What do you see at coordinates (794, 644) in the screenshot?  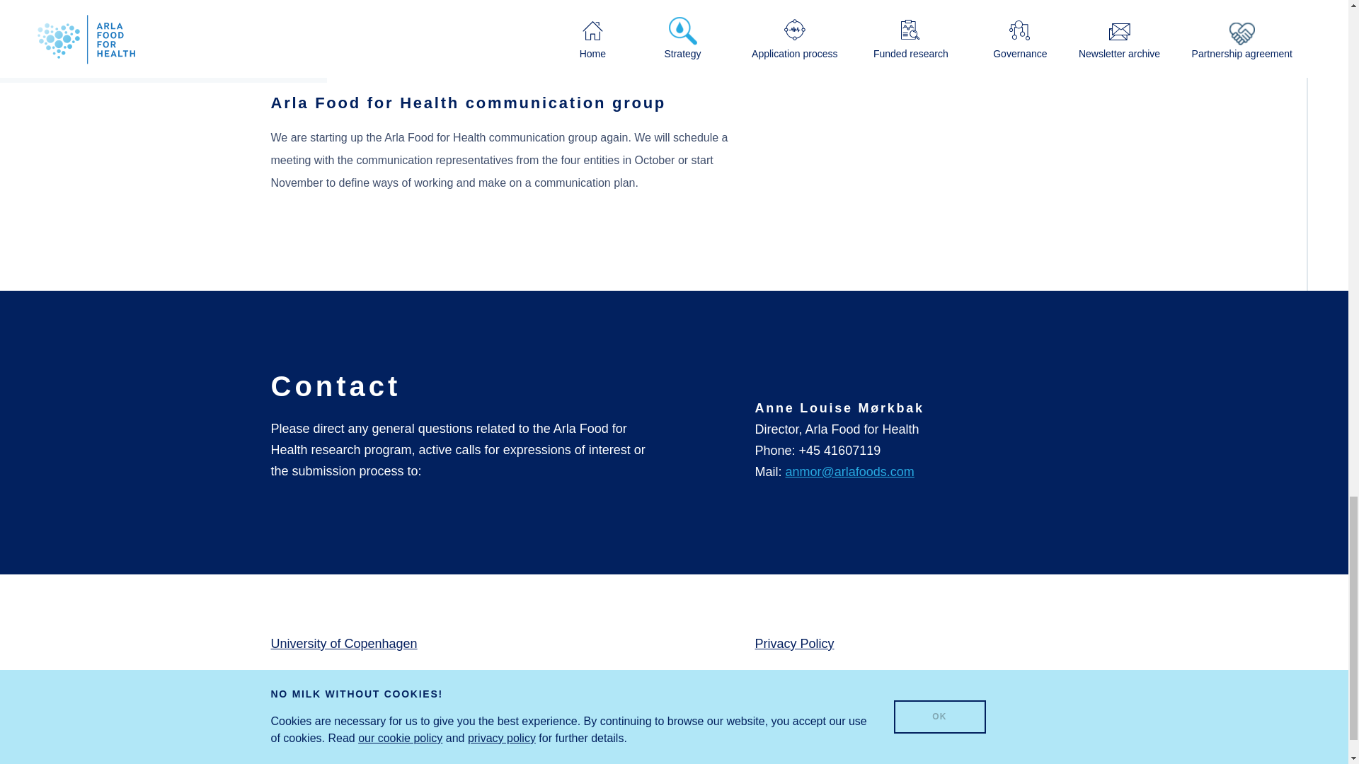 I see `Privacy Policy` at bounding box center [794, 644].